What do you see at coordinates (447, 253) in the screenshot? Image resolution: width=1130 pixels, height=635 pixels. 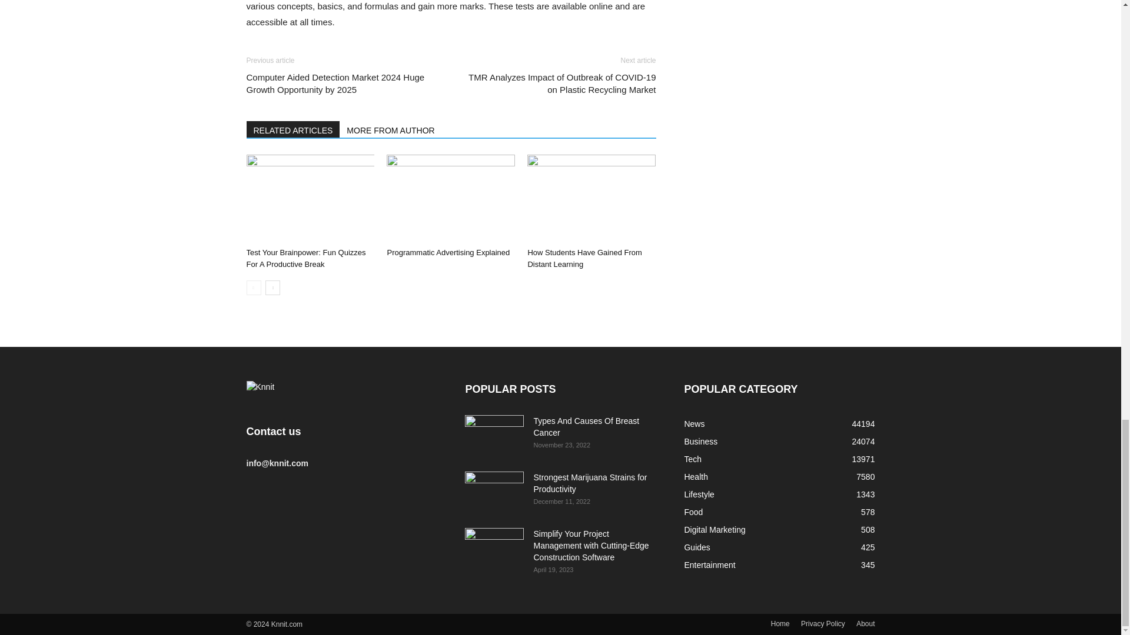 I see `Programmatic Advertising Explained` at bounding box center [447, 253].